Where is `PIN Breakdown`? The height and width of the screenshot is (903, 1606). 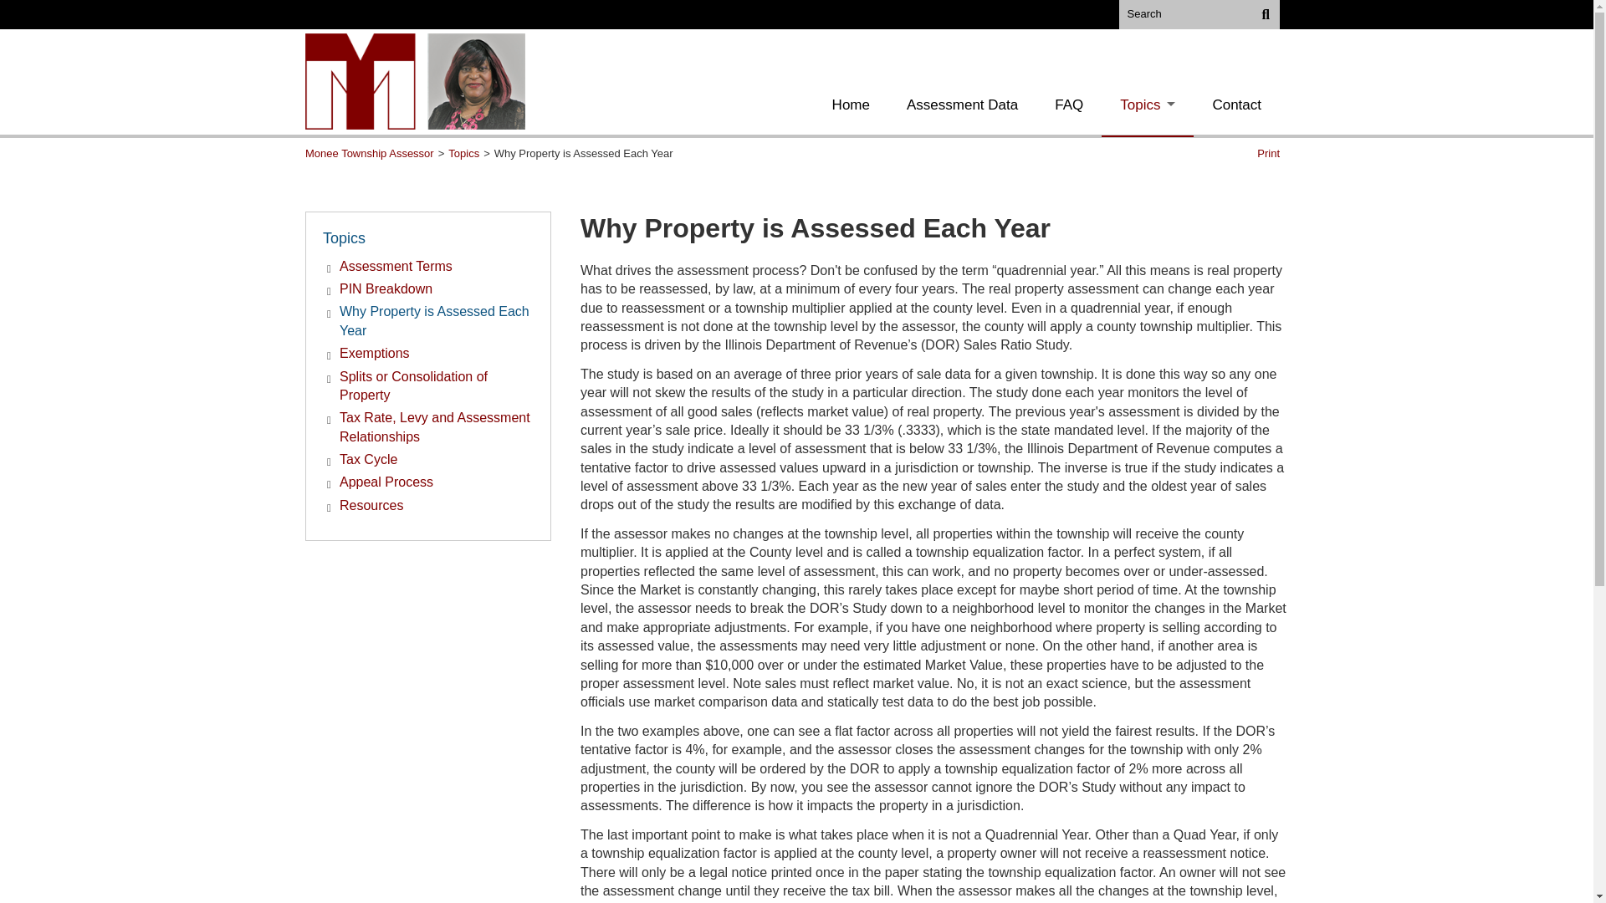 PIN Breakdown is located at coordinates (385, 289).